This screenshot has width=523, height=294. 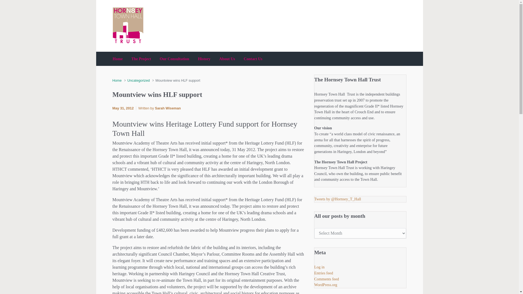 What do you see at coordinates (204, 59) in the screenshot?
I see `History` at bounding box center [204, 59].